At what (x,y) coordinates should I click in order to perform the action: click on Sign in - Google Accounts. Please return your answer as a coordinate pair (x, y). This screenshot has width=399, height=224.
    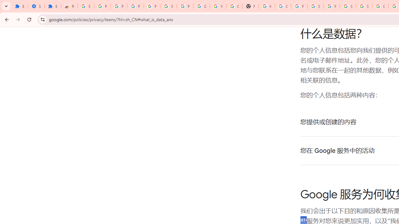
    Looking at the image, I should click on (364, 6).